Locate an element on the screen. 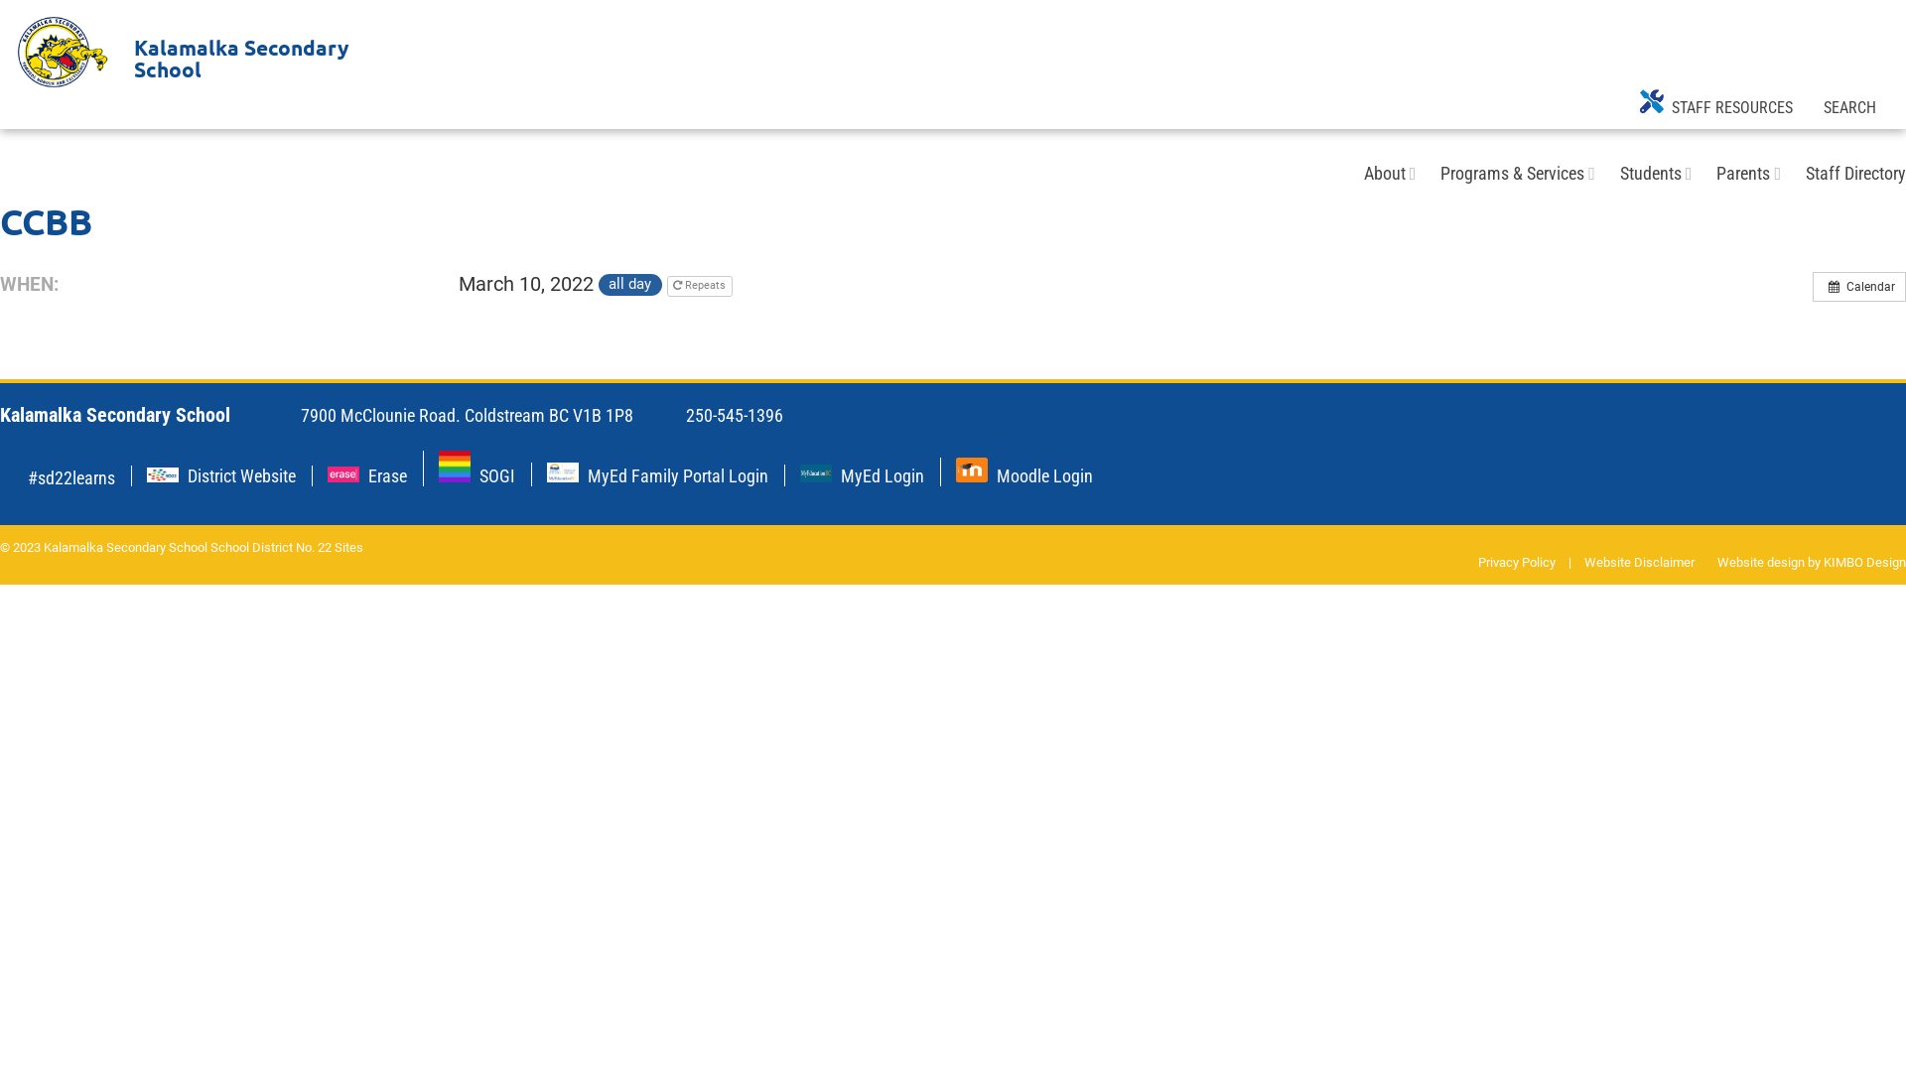 The image size is (1906, 1072). Moodle Login is located at coordinates (1044, 476).